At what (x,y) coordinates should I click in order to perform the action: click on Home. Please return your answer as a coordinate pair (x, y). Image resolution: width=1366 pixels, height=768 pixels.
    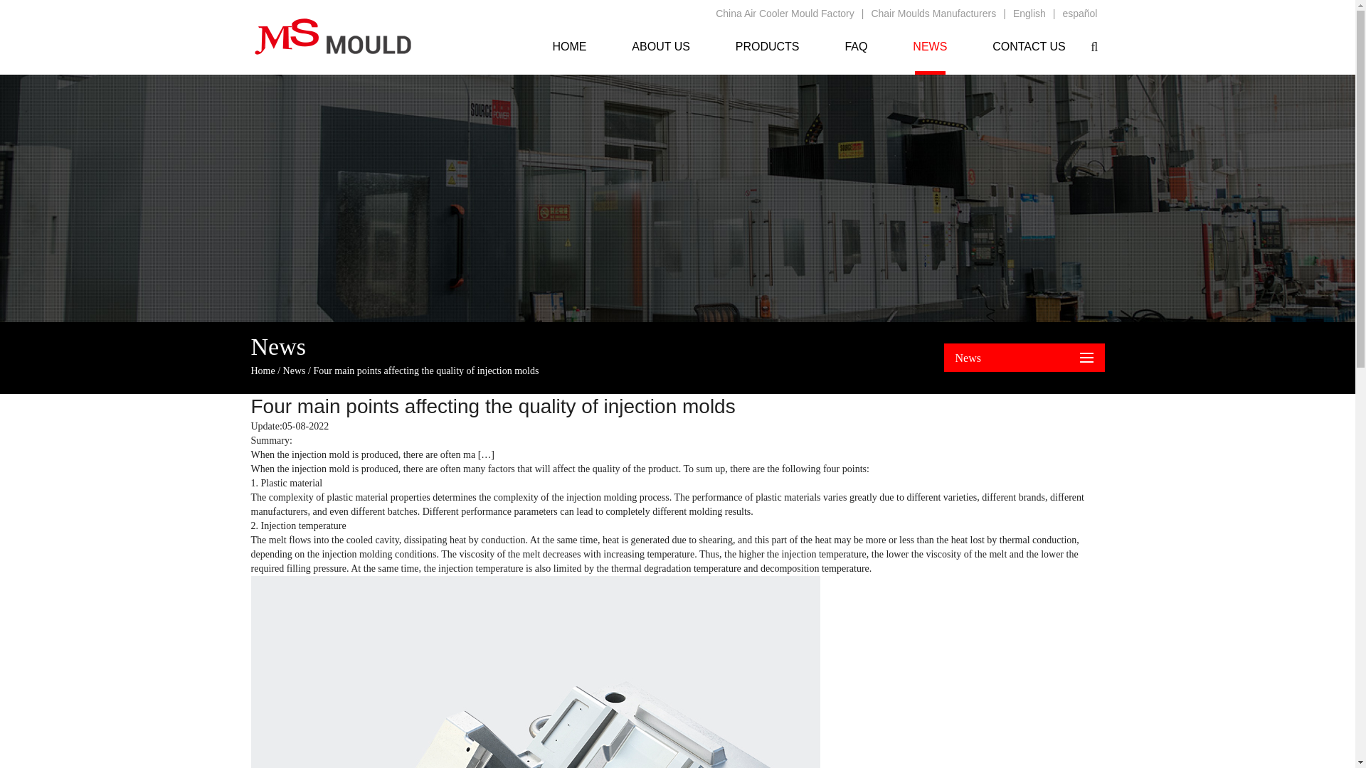
    Looking at the image, I should click on (262, 371).